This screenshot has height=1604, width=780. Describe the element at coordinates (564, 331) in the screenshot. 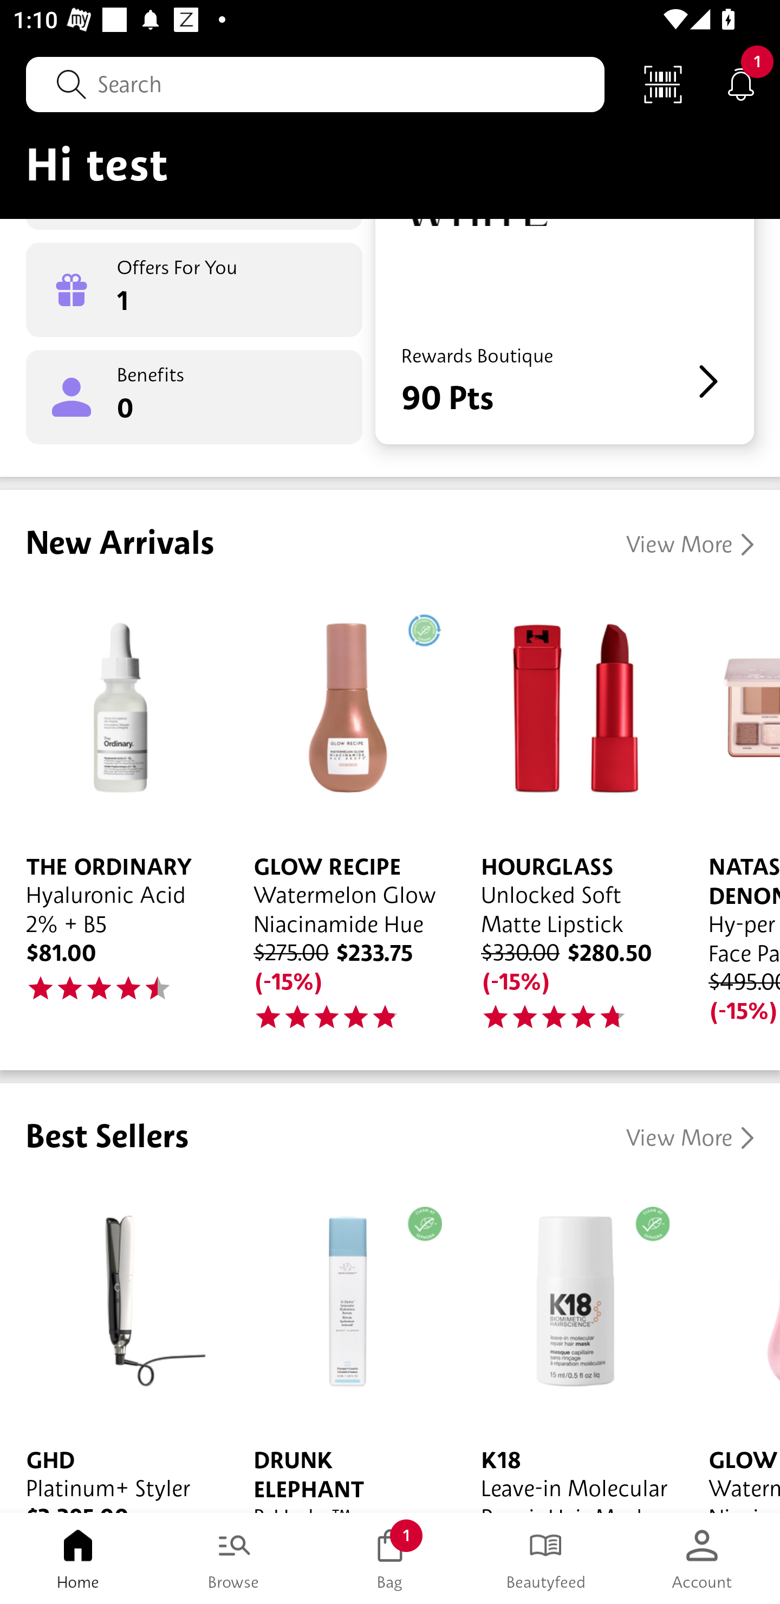

I see `Rewards Boutique 90 Pts` at that location.